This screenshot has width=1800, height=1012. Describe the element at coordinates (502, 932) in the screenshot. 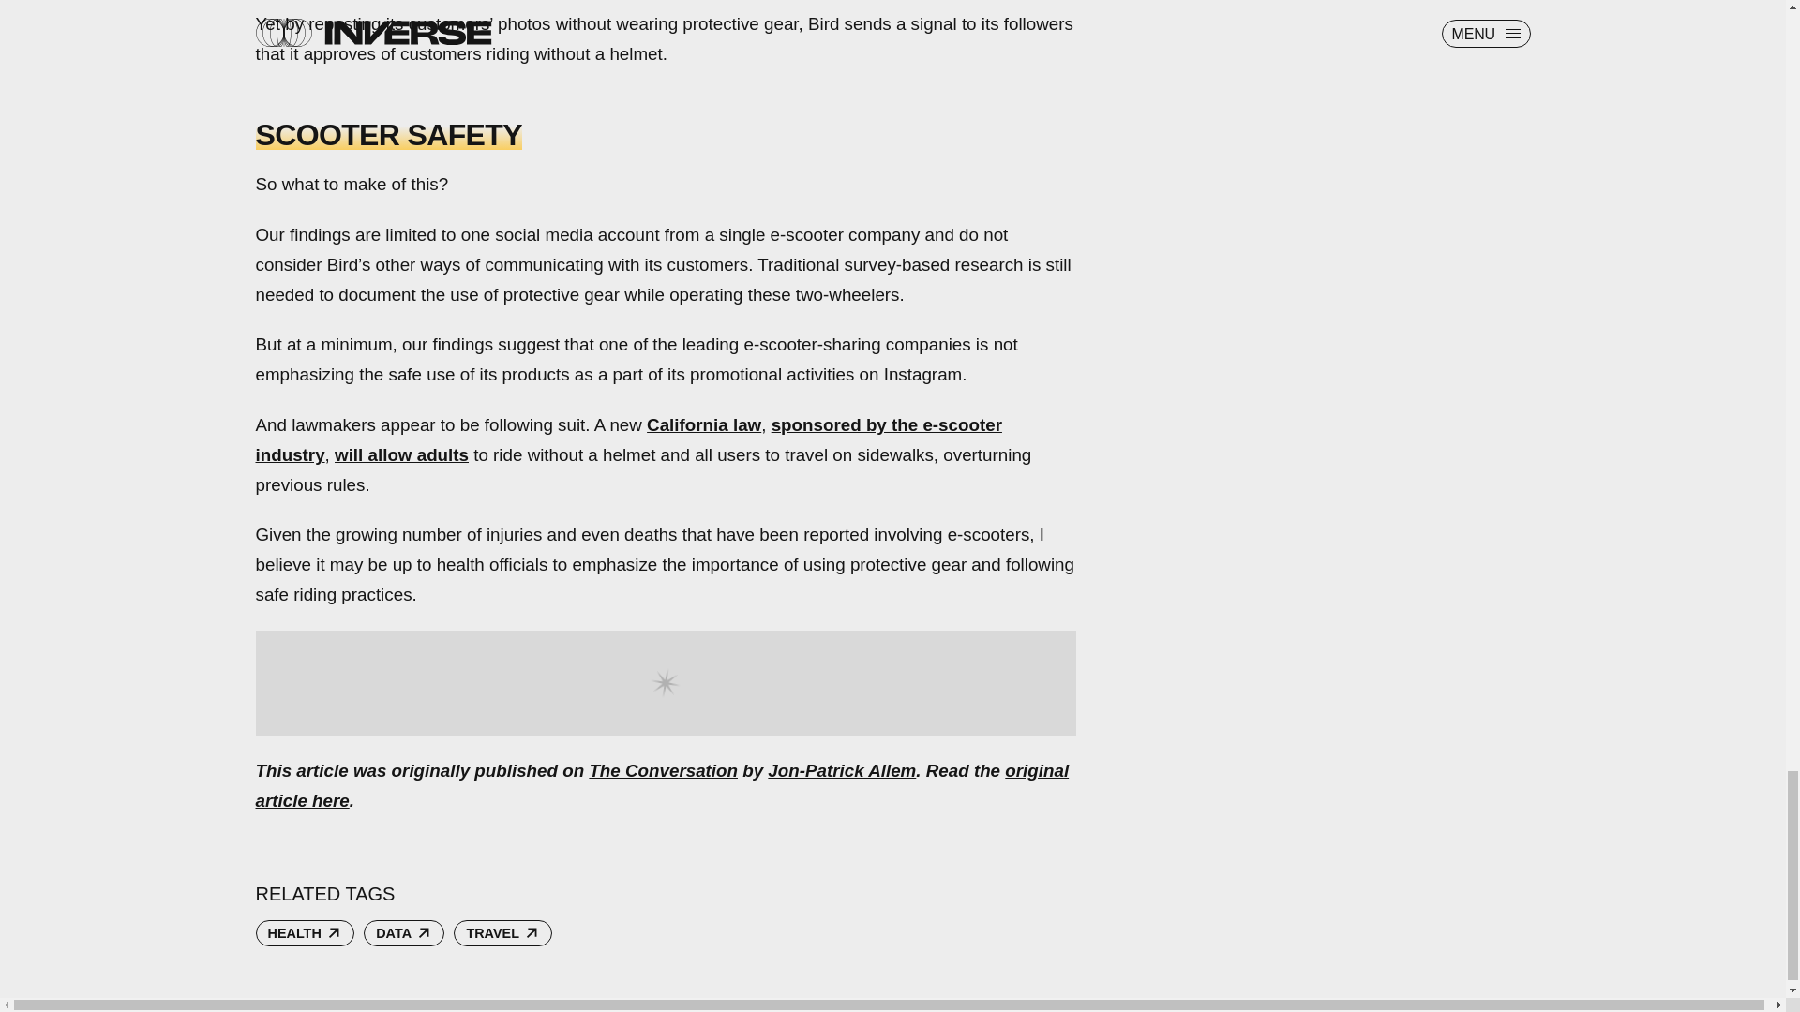

I see `TRAVEL` at that location.